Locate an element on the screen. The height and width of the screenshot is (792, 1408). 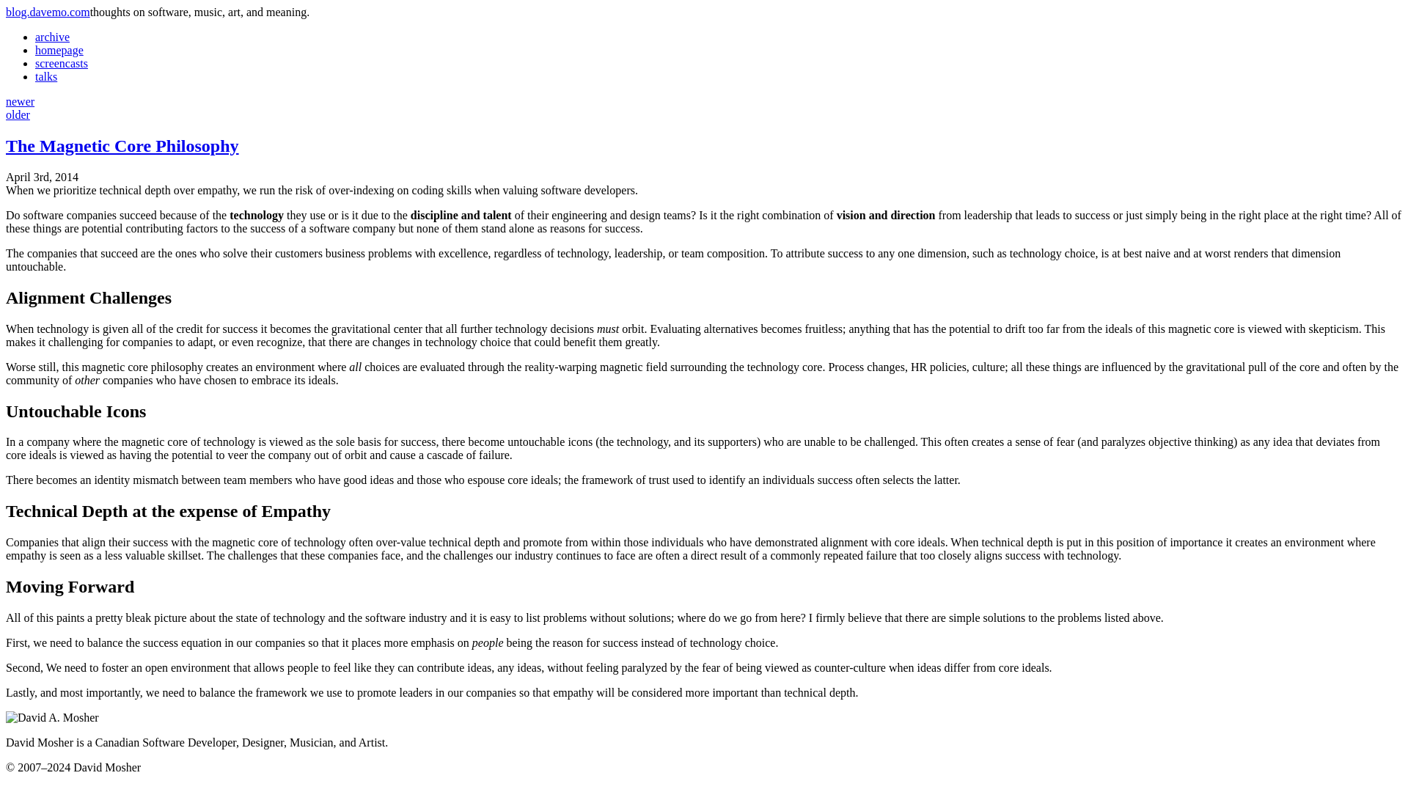
talks is located at coordinates (46, 76).